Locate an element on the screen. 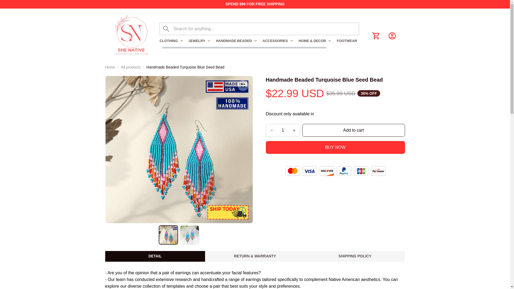 The image size is (514, 289). HANDMADE BEADED is located at coordinates (236, 41).